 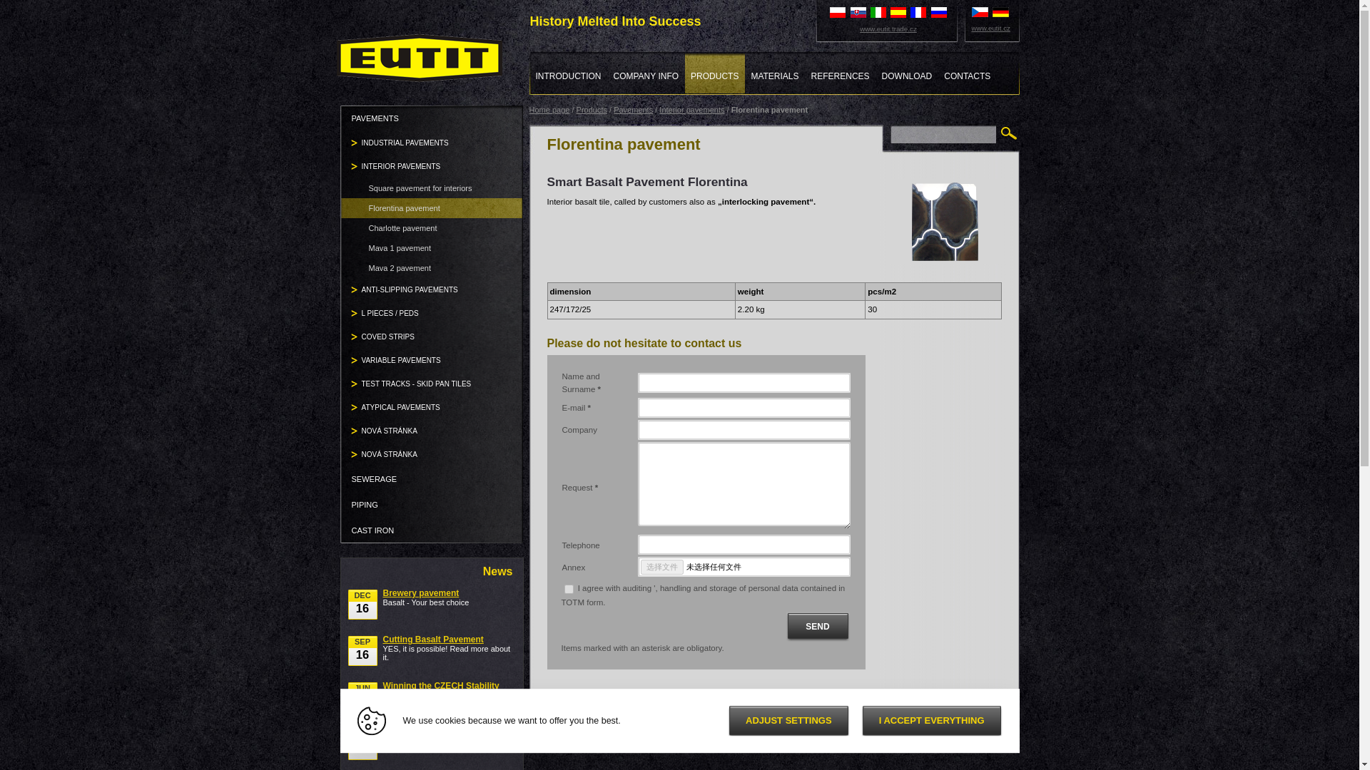 What do you see at coordinates (968, 73) in the screenshot?
I see `CONTACTS` at bounding box center [968, 73].